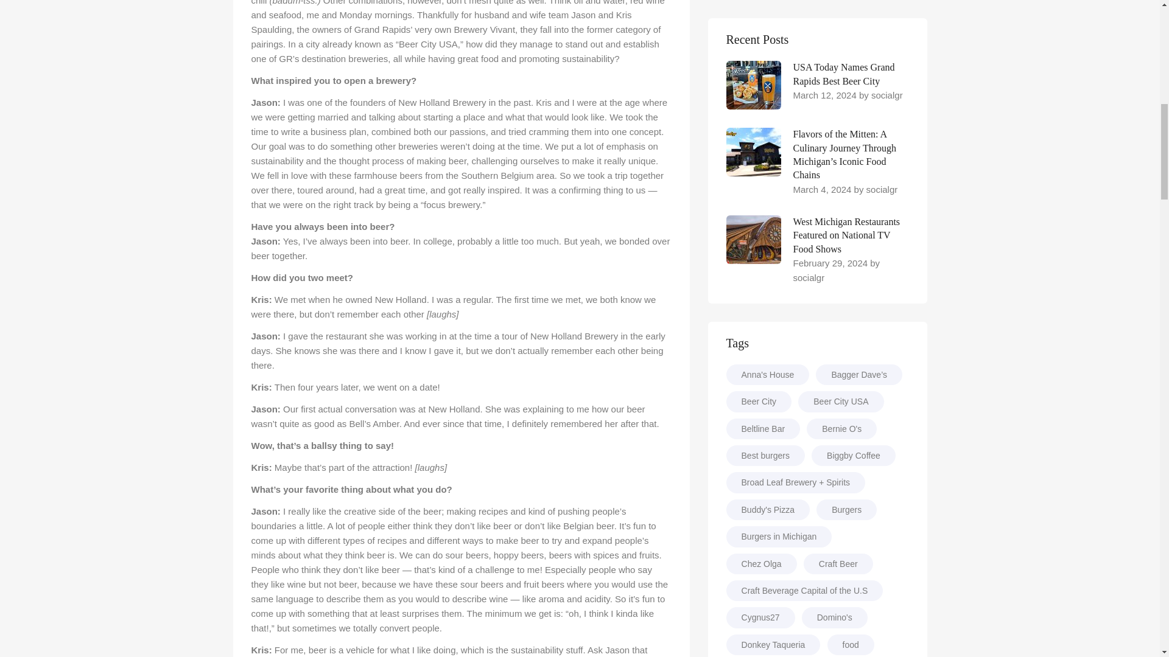 This screenshot has width=1169, height=657. I want to click on Posts by socialgr, so click(886, 95).